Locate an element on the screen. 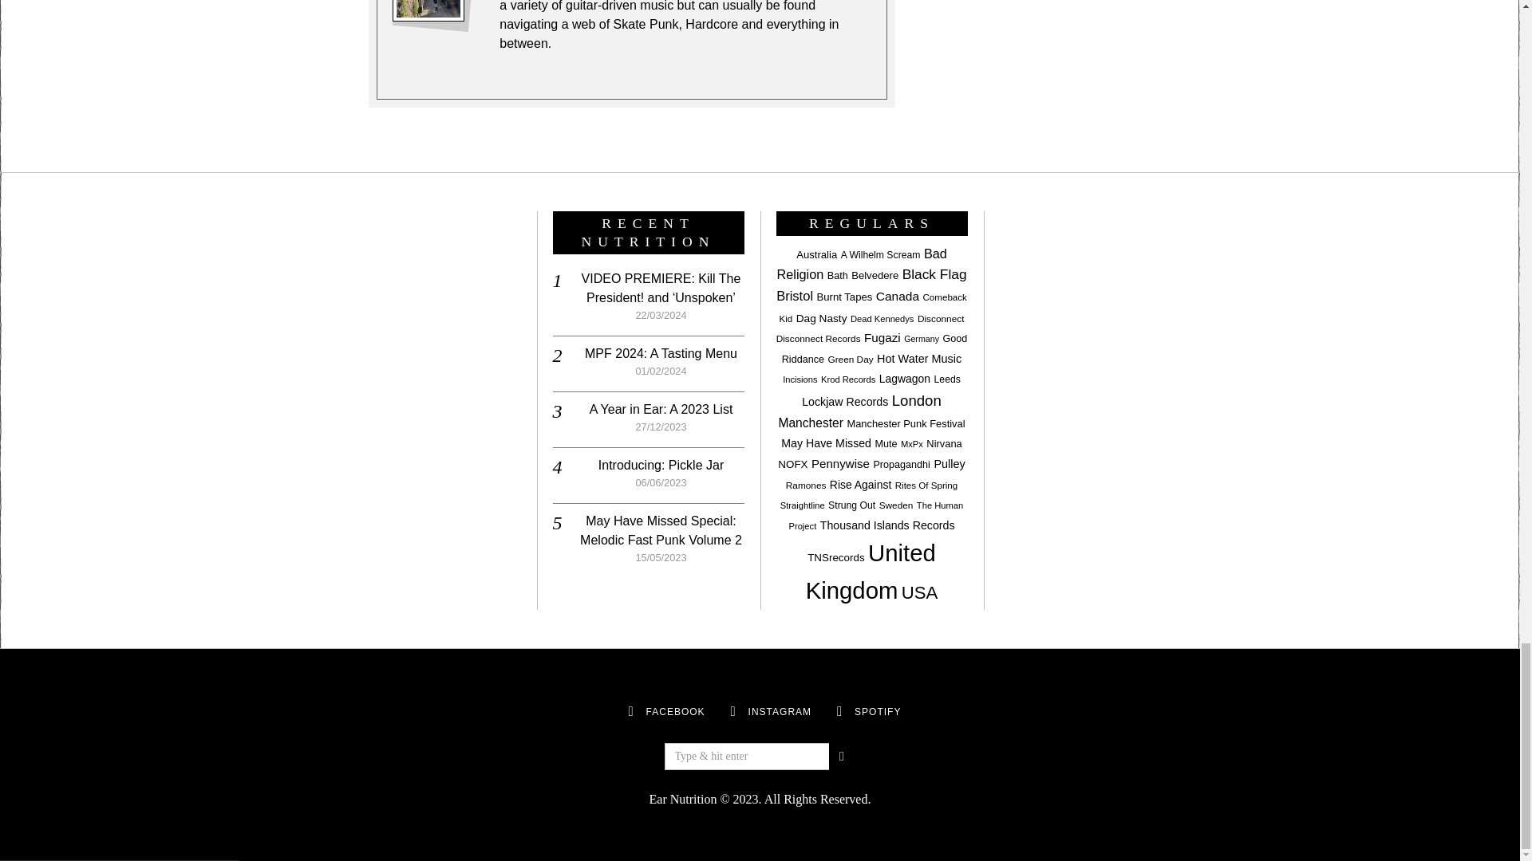 The width and height of the screenshot is (1532, 861). Instagram is located at coordinates (732, 712).